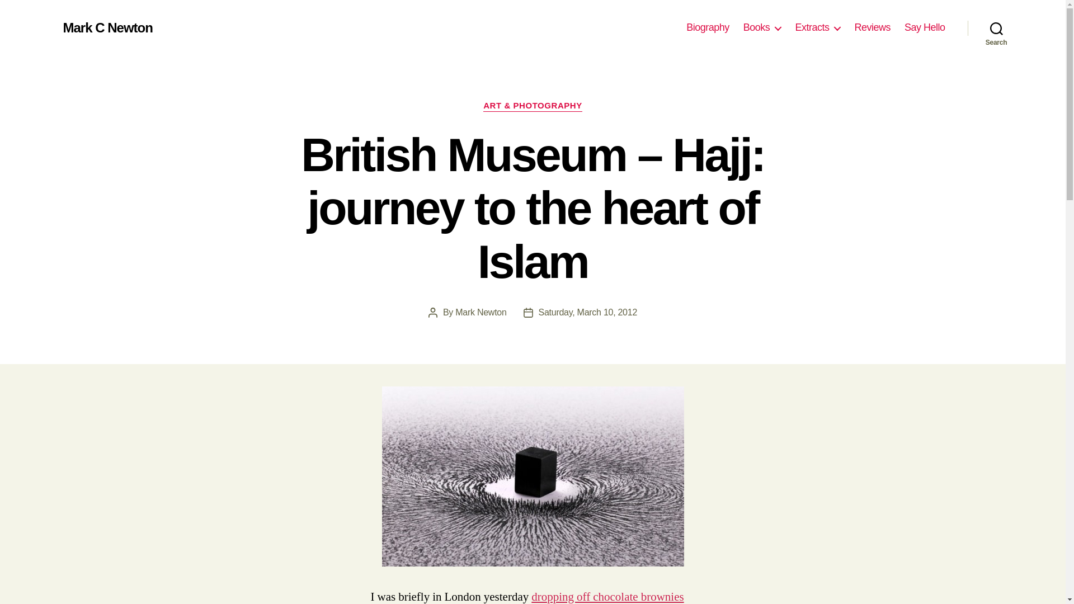 Image resolution: width=1074 pixels, height=604 pixels. Describe the element at coordinates (872, 27) in the screenshot. I see `Reviews` at that location.